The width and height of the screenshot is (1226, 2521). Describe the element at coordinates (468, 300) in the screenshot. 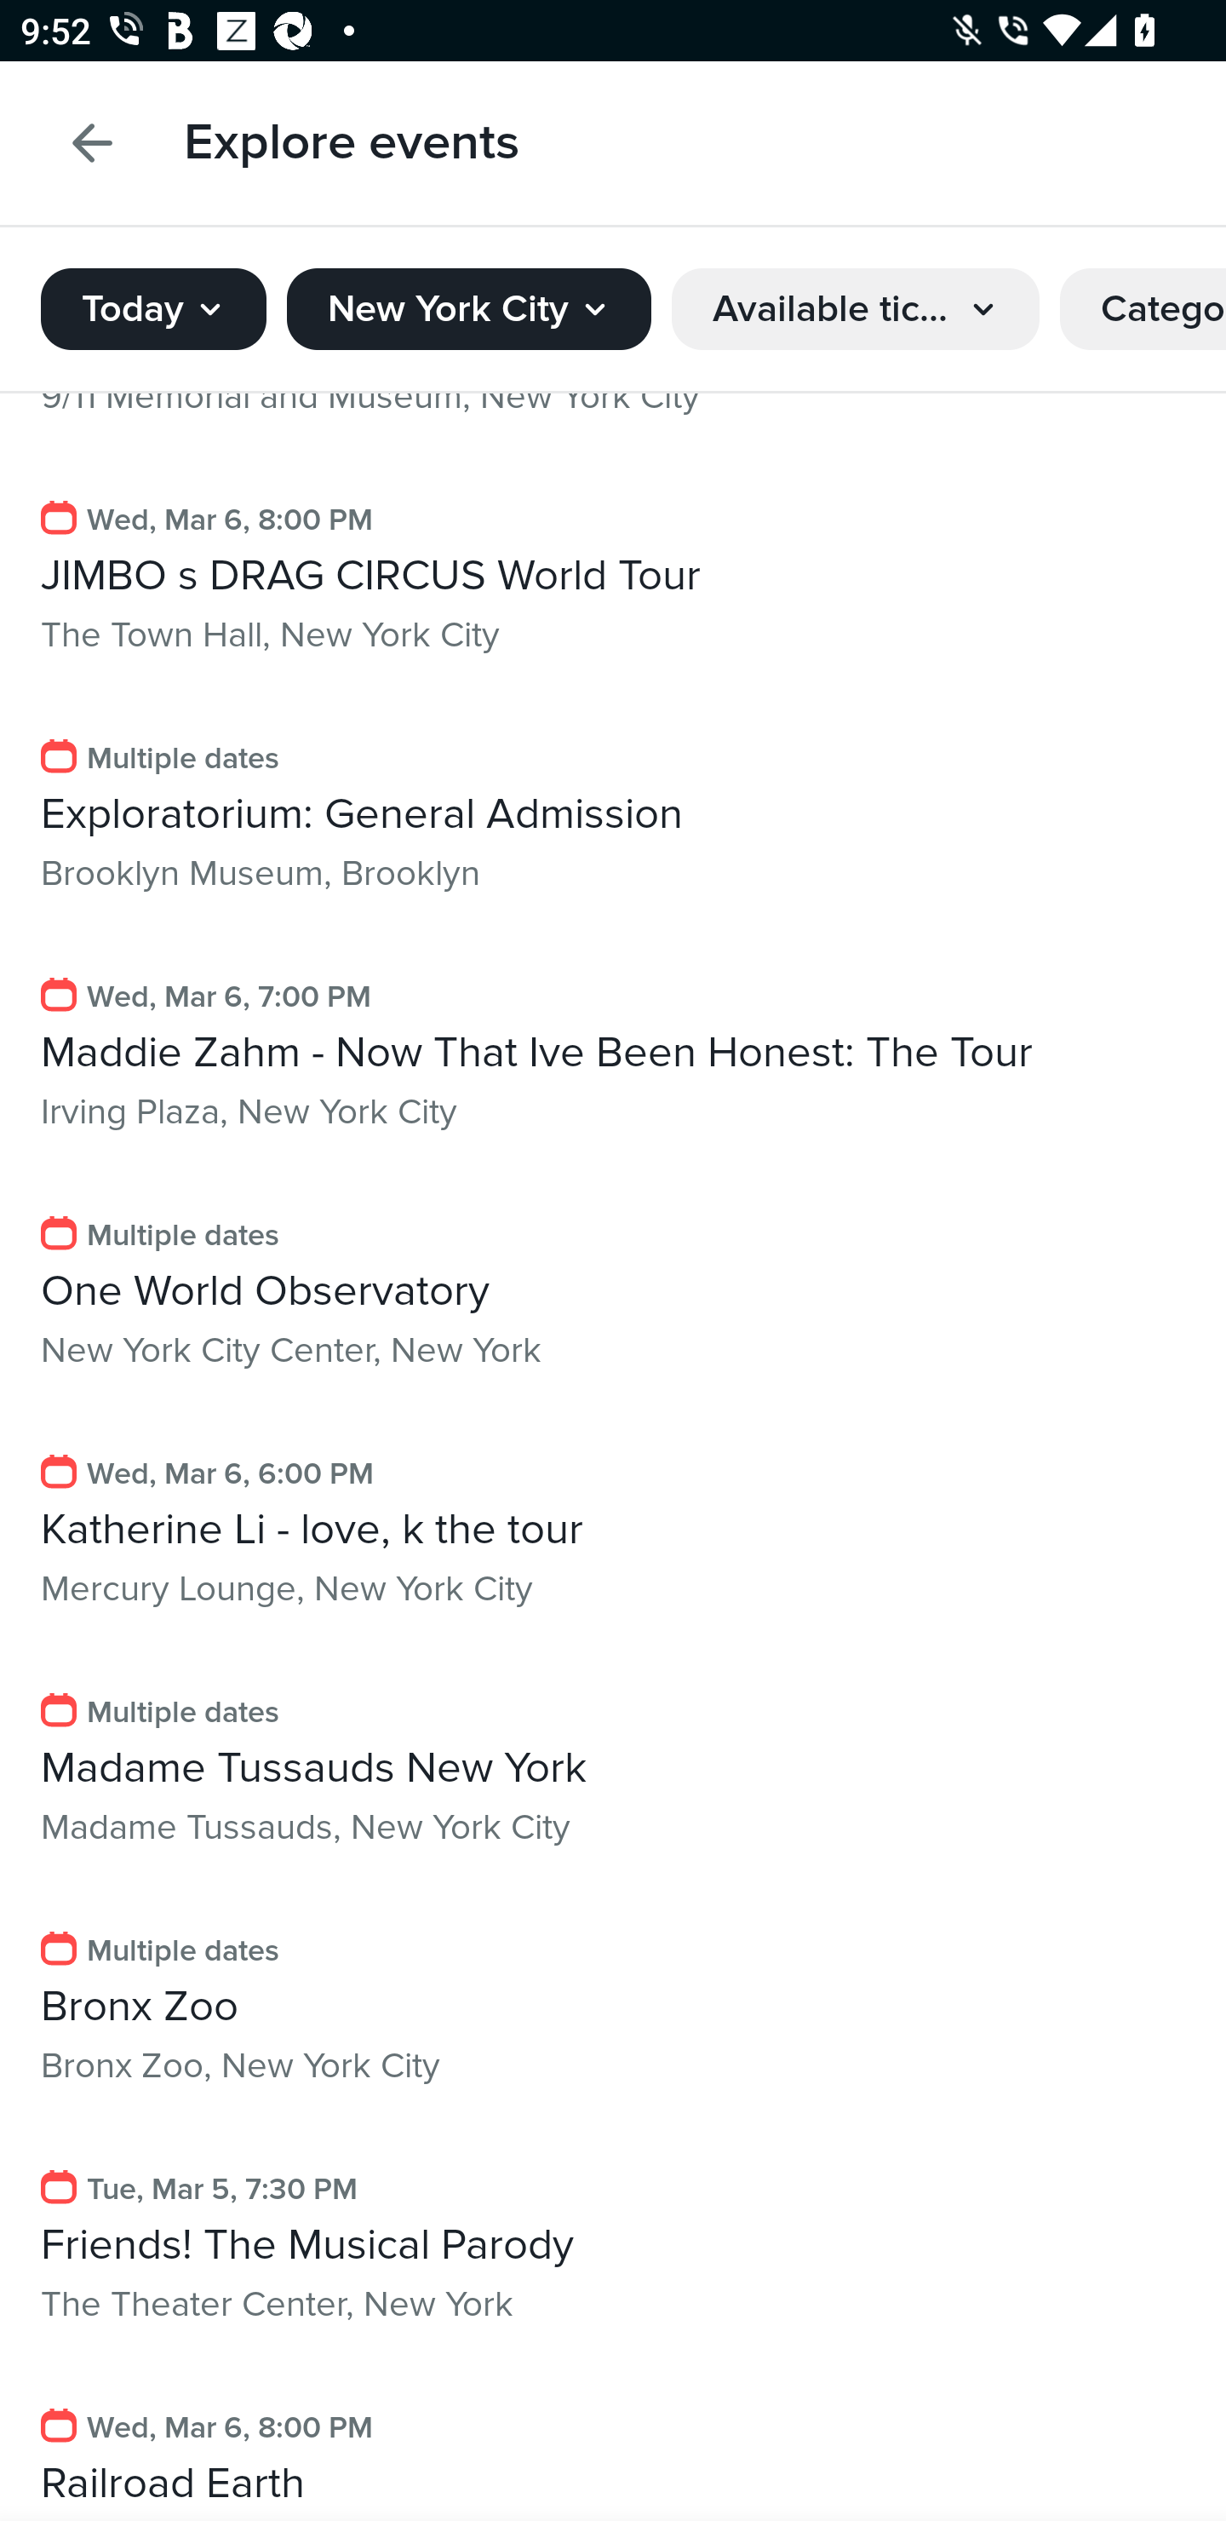

I see `New York City` at that location.